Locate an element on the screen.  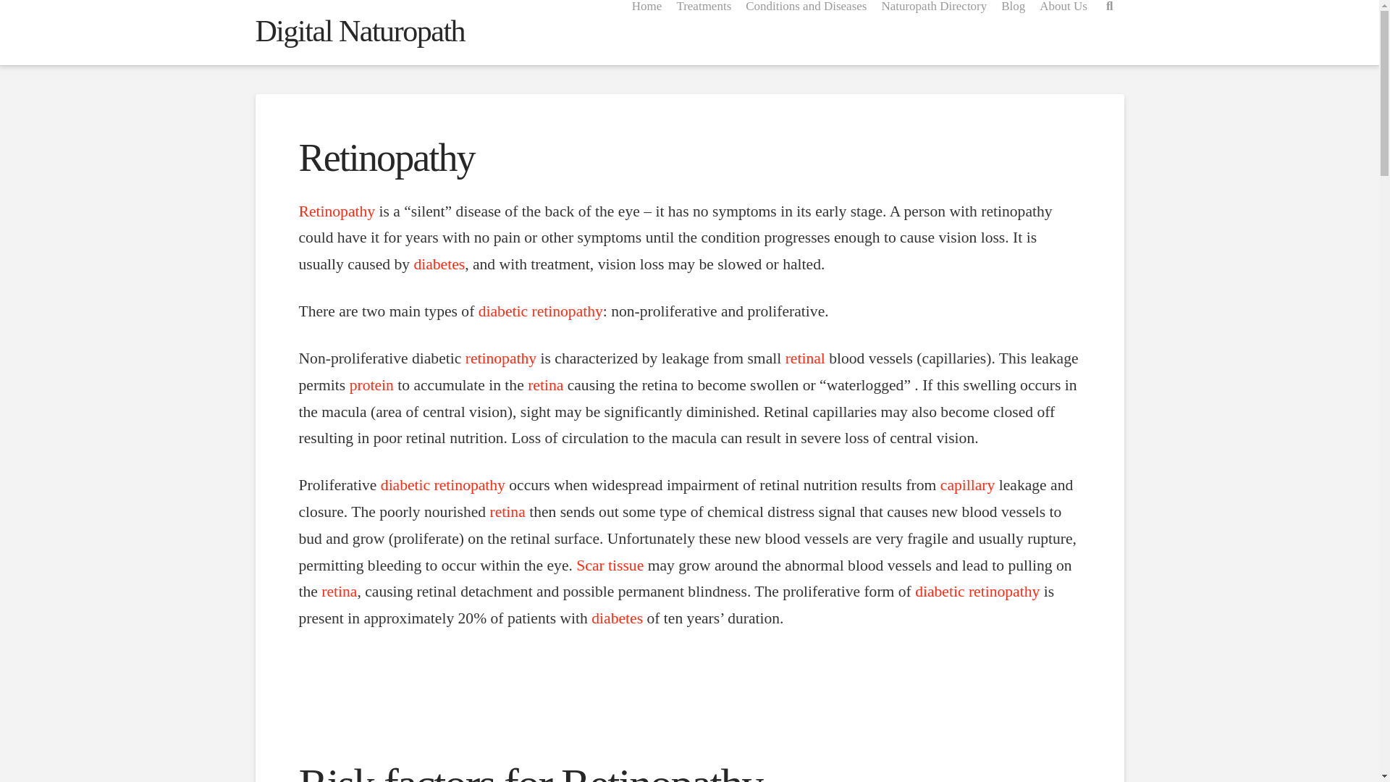
diabetic retinopathy is located at coordinates (443, 484).